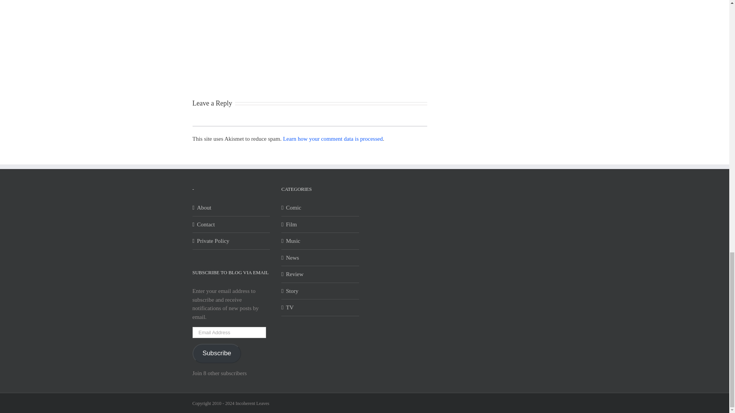 The image size is (735, 413). I want to click on News, so click(320, 257).